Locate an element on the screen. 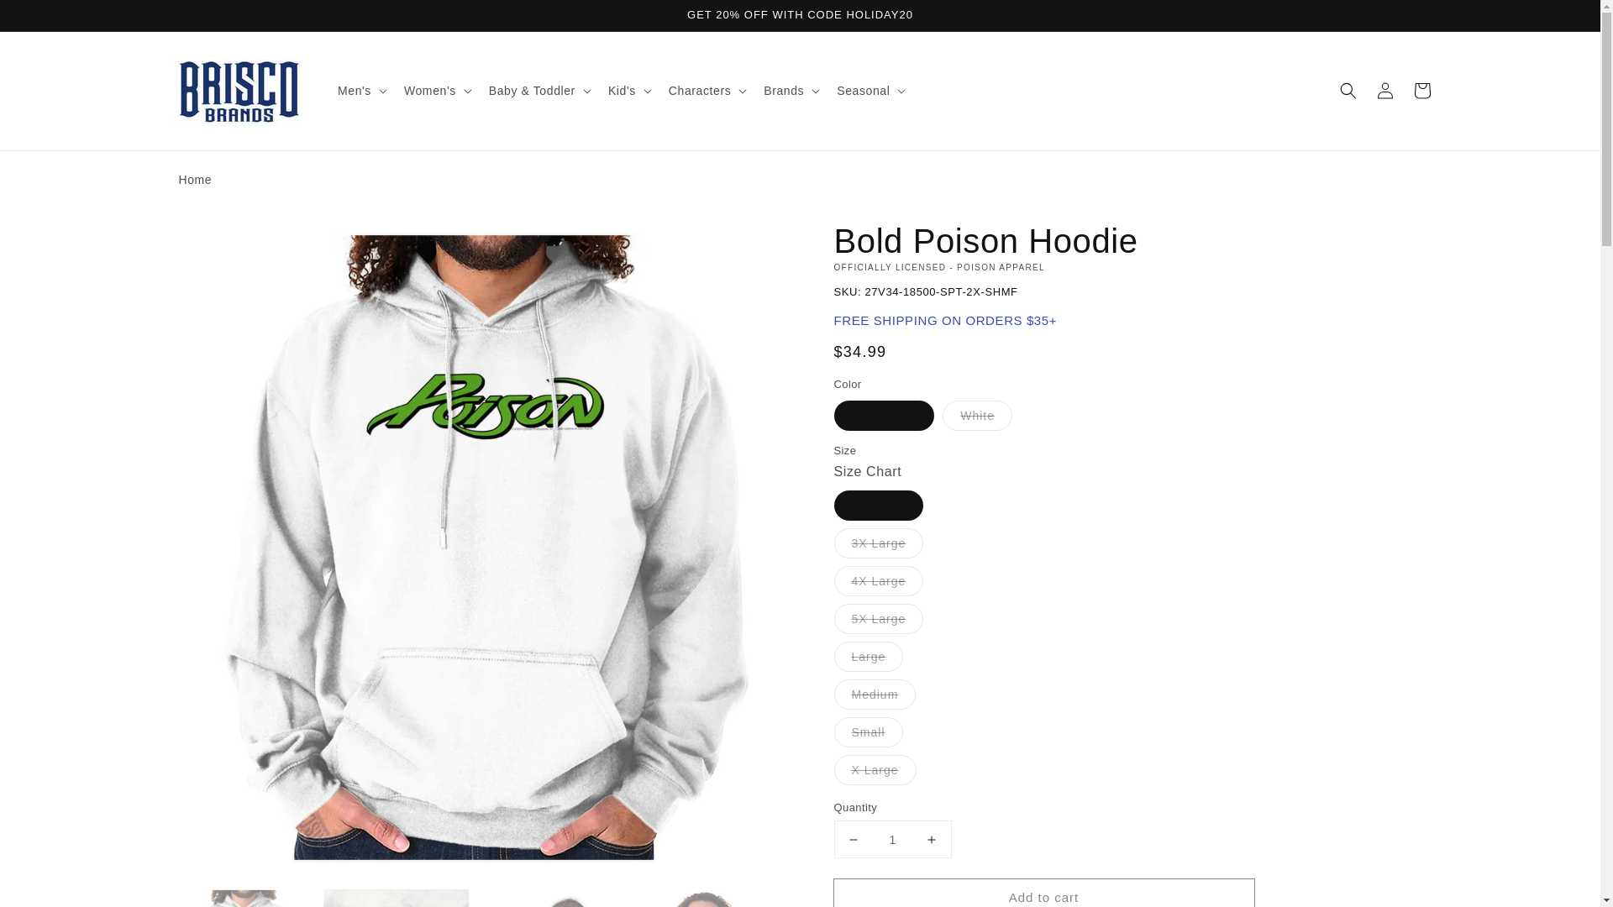 This screenshot has width=1613, height=907. 1 is located at coordinates (892, 839).